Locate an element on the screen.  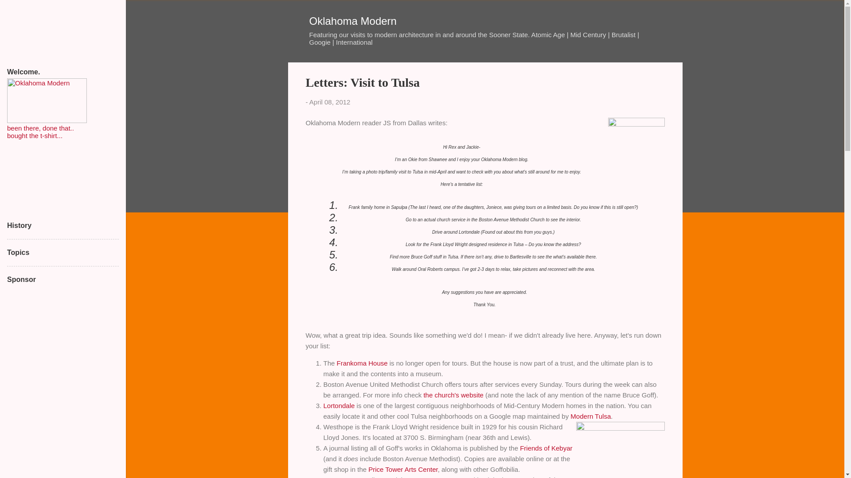
Price Tower Arts Center is located at coordinates (402, 469).